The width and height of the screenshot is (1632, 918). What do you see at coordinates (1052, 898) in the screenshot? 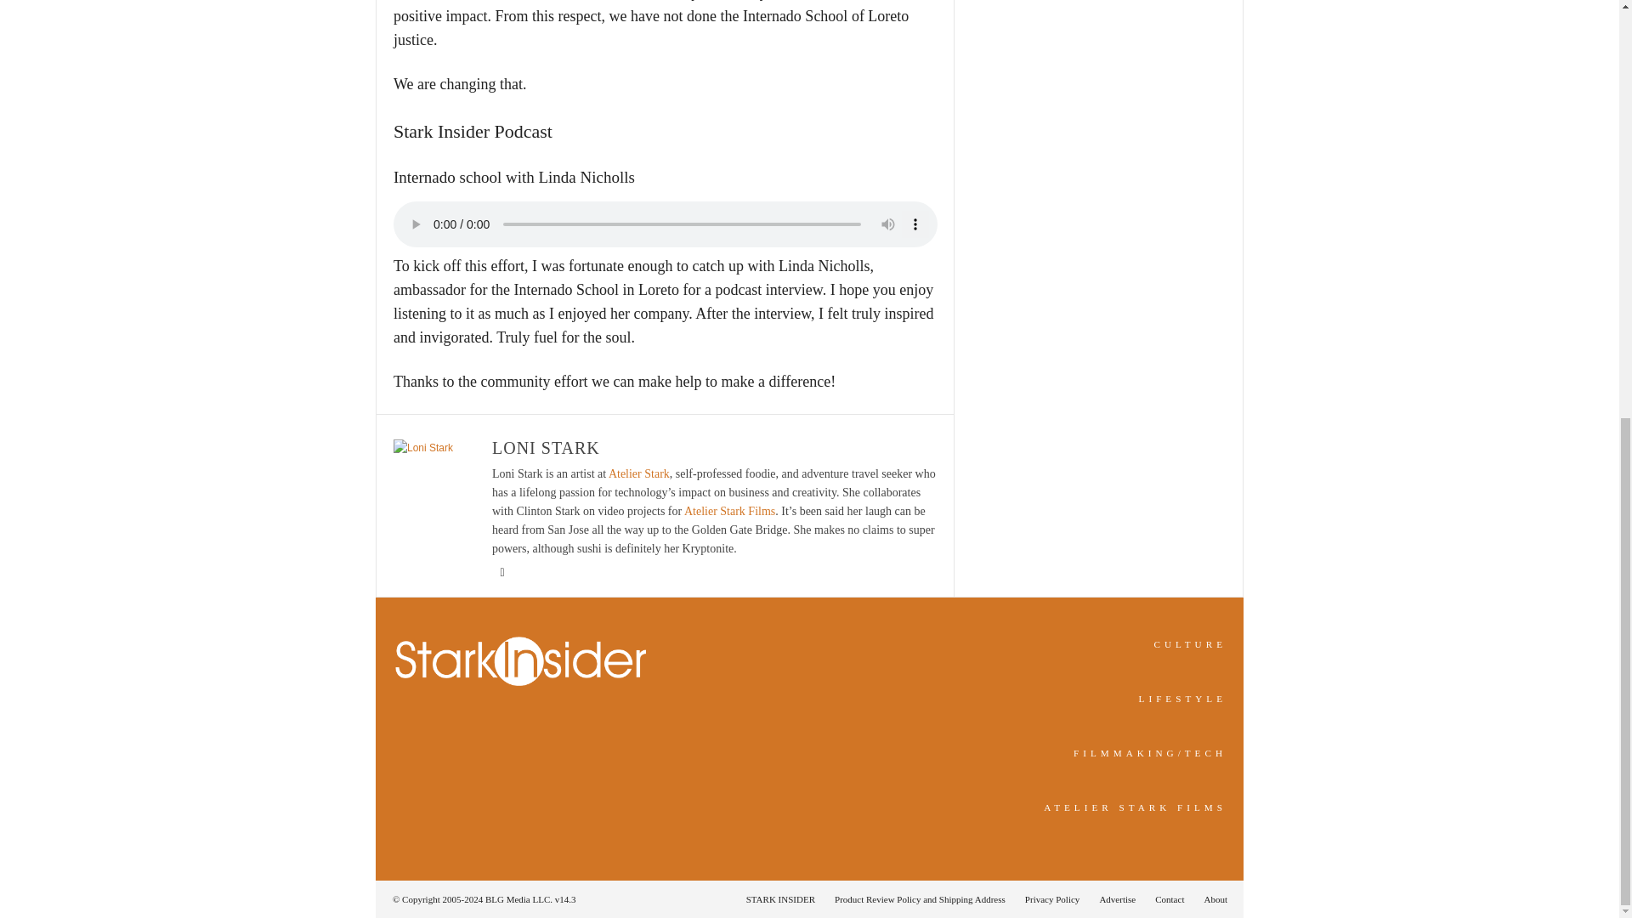
I see `Privacy Policy` at bounding box center [1052, 898].